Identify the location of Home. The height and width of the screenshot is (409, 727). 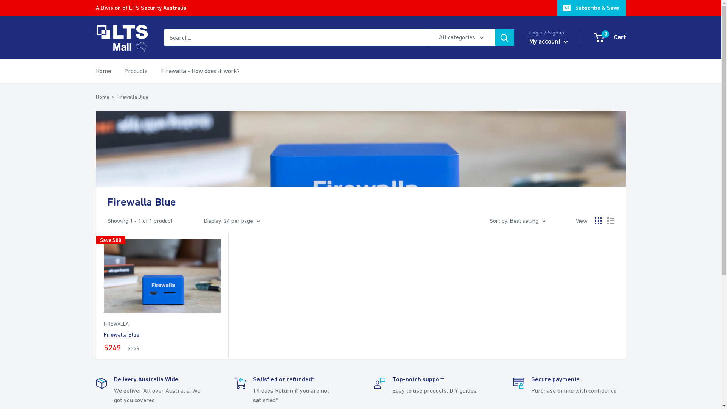
(103, 71).